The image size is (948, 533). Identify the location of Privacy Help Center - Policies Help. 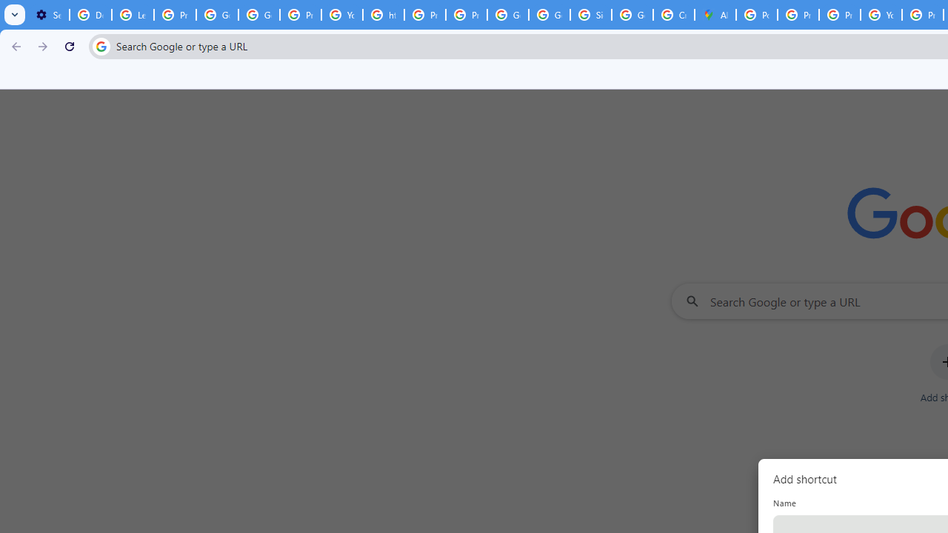
(425, 15).